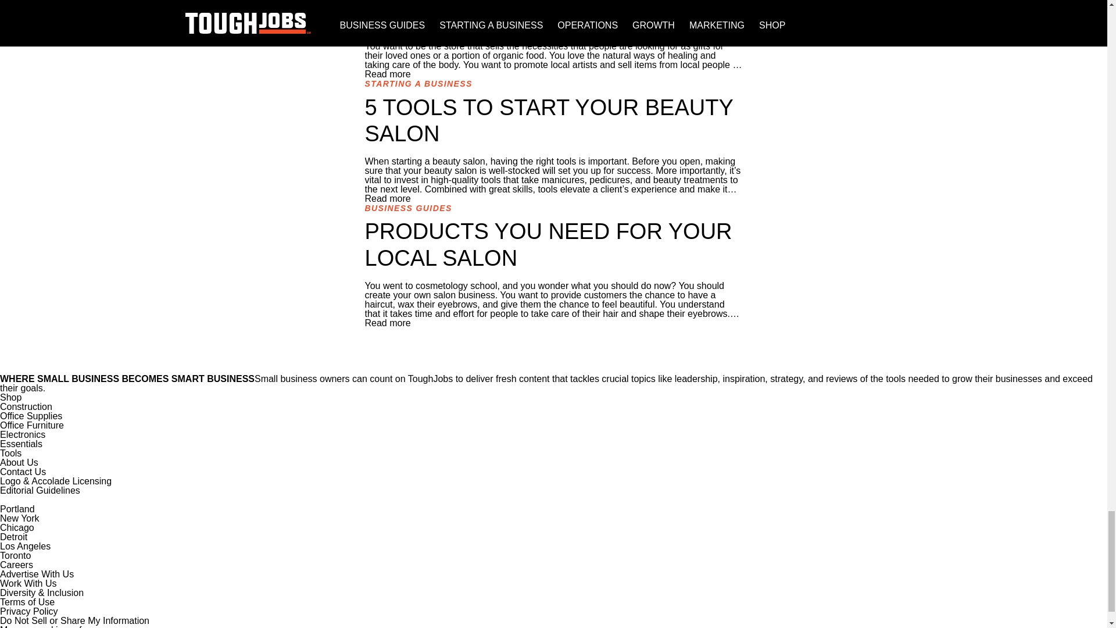 The width and height of the screenshot is (1116, 628). Describe the element at coordinates (387, 74) in the screenshot. I see `Read more` at that location.